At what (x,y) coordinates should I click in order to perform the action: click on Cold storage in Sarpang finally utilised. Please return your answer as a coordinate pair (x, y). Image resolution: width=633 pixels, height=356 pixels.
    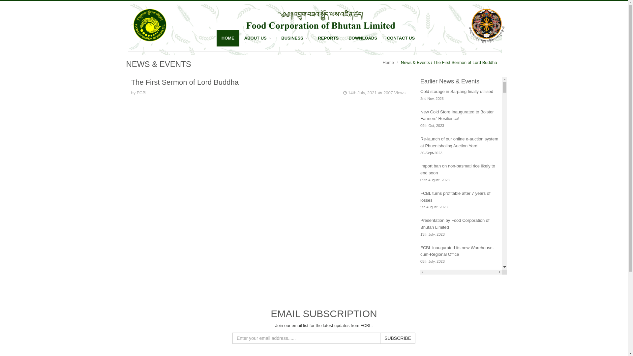
    Looking at the image, I should click on (457, 92).